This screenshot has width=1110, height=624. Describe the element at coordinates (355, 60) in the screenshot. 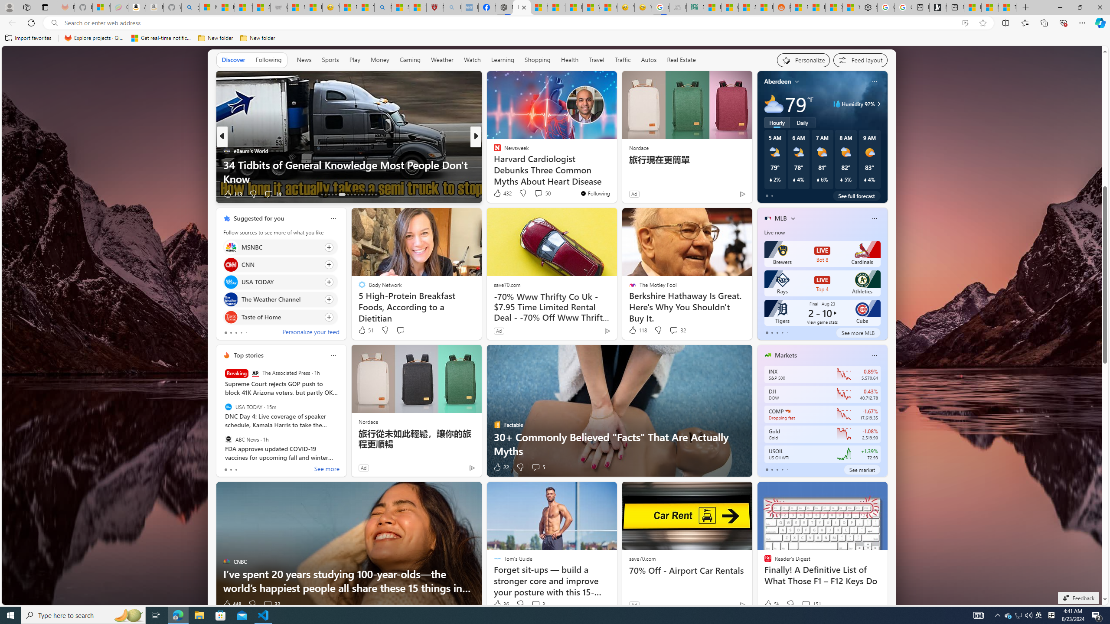

I see `Play` at that location.